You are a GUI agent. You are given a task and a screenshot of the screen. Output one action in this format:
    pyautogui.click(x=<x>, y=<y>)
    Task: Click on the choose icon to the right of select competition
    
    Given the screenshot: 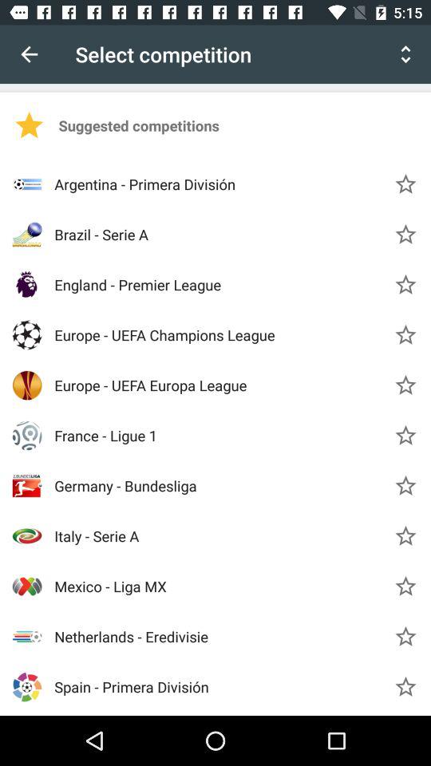 What is the action you would take?
    pyautogui.click(x=405, y=54)
    